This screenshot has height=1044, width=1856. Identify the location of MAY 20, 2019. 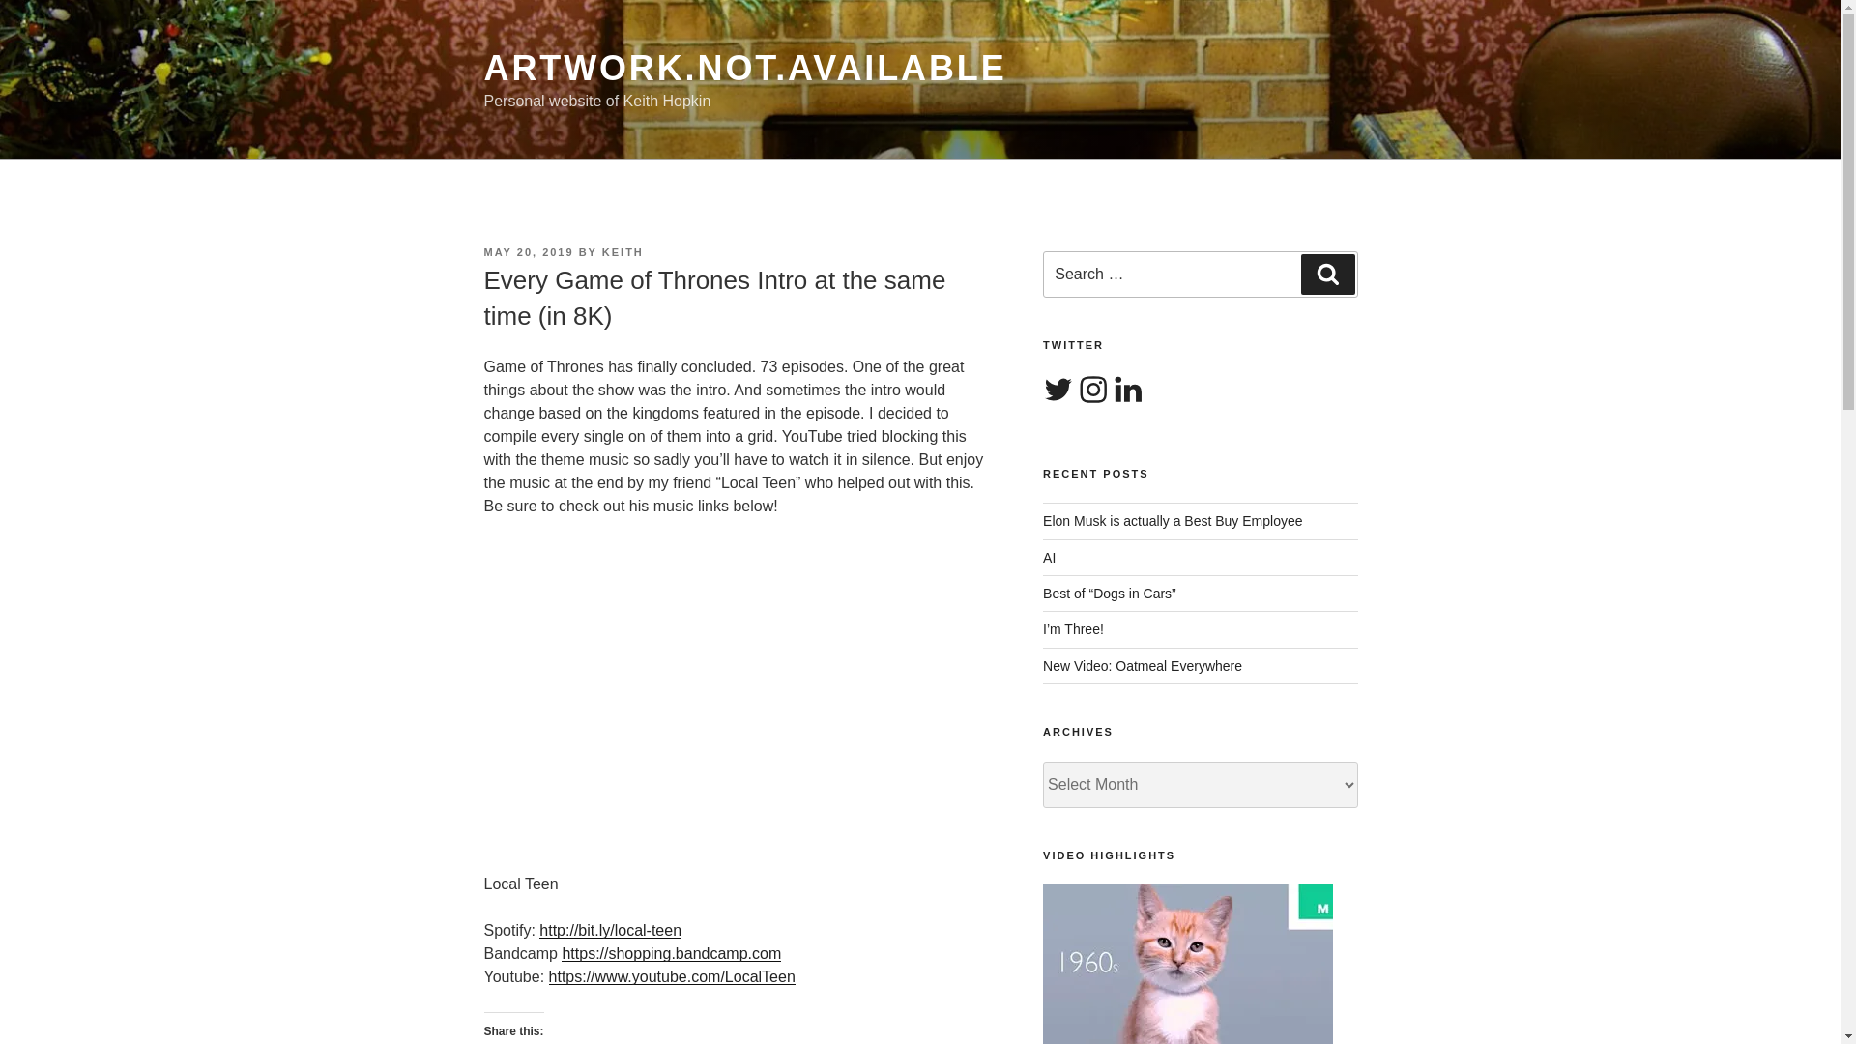
(528, 251).